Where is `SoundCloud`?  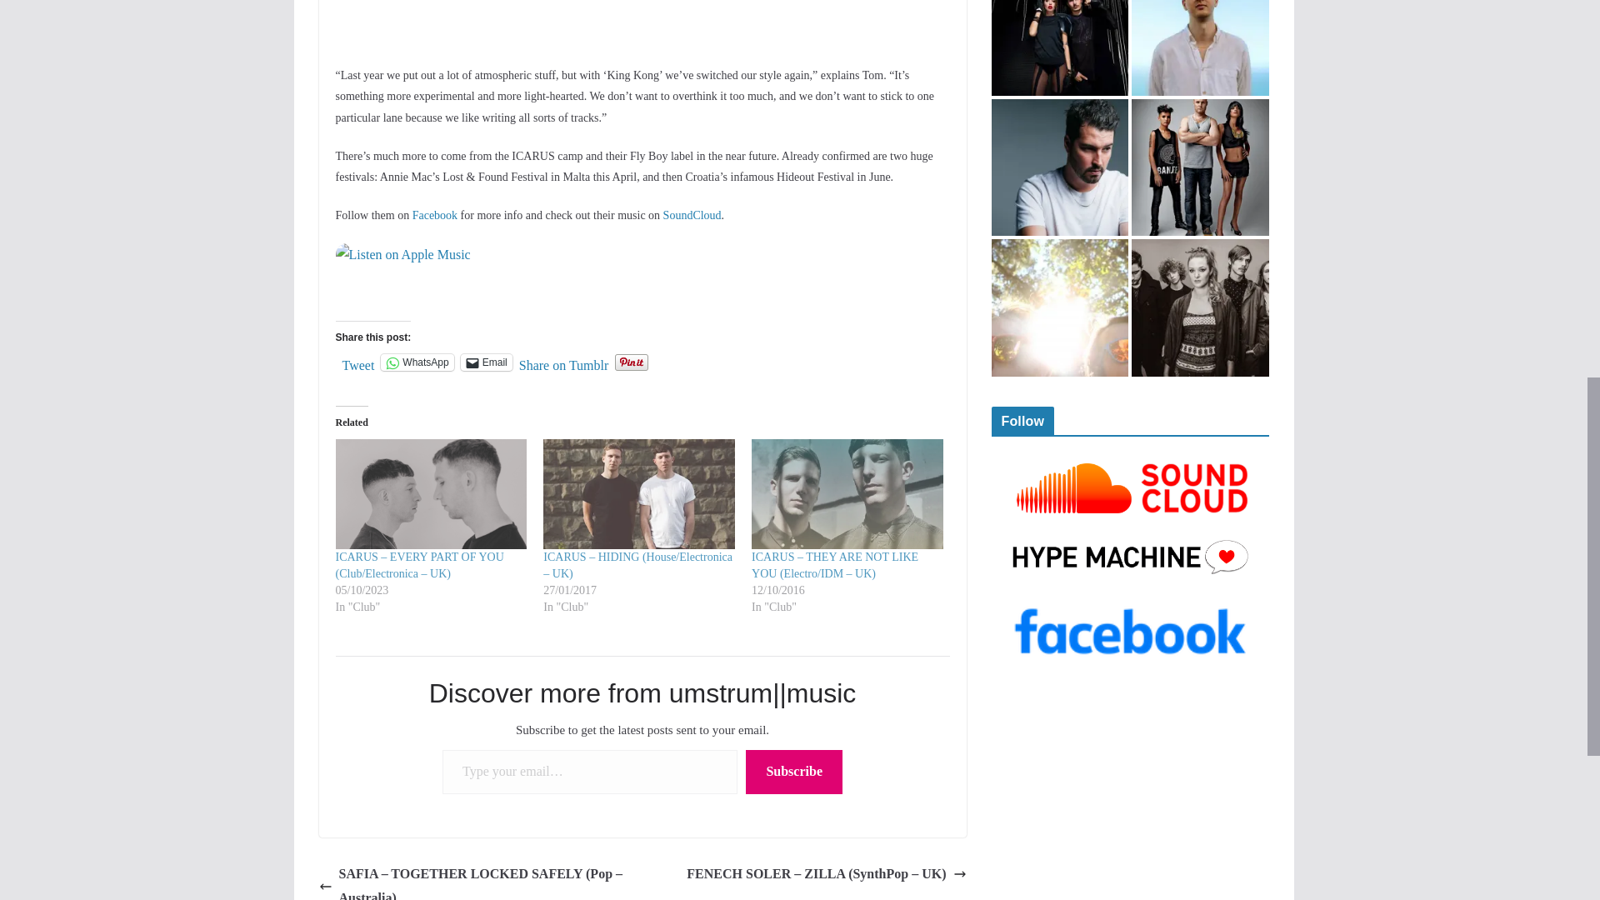
SoundCloud is located at coordinates (692, 215).